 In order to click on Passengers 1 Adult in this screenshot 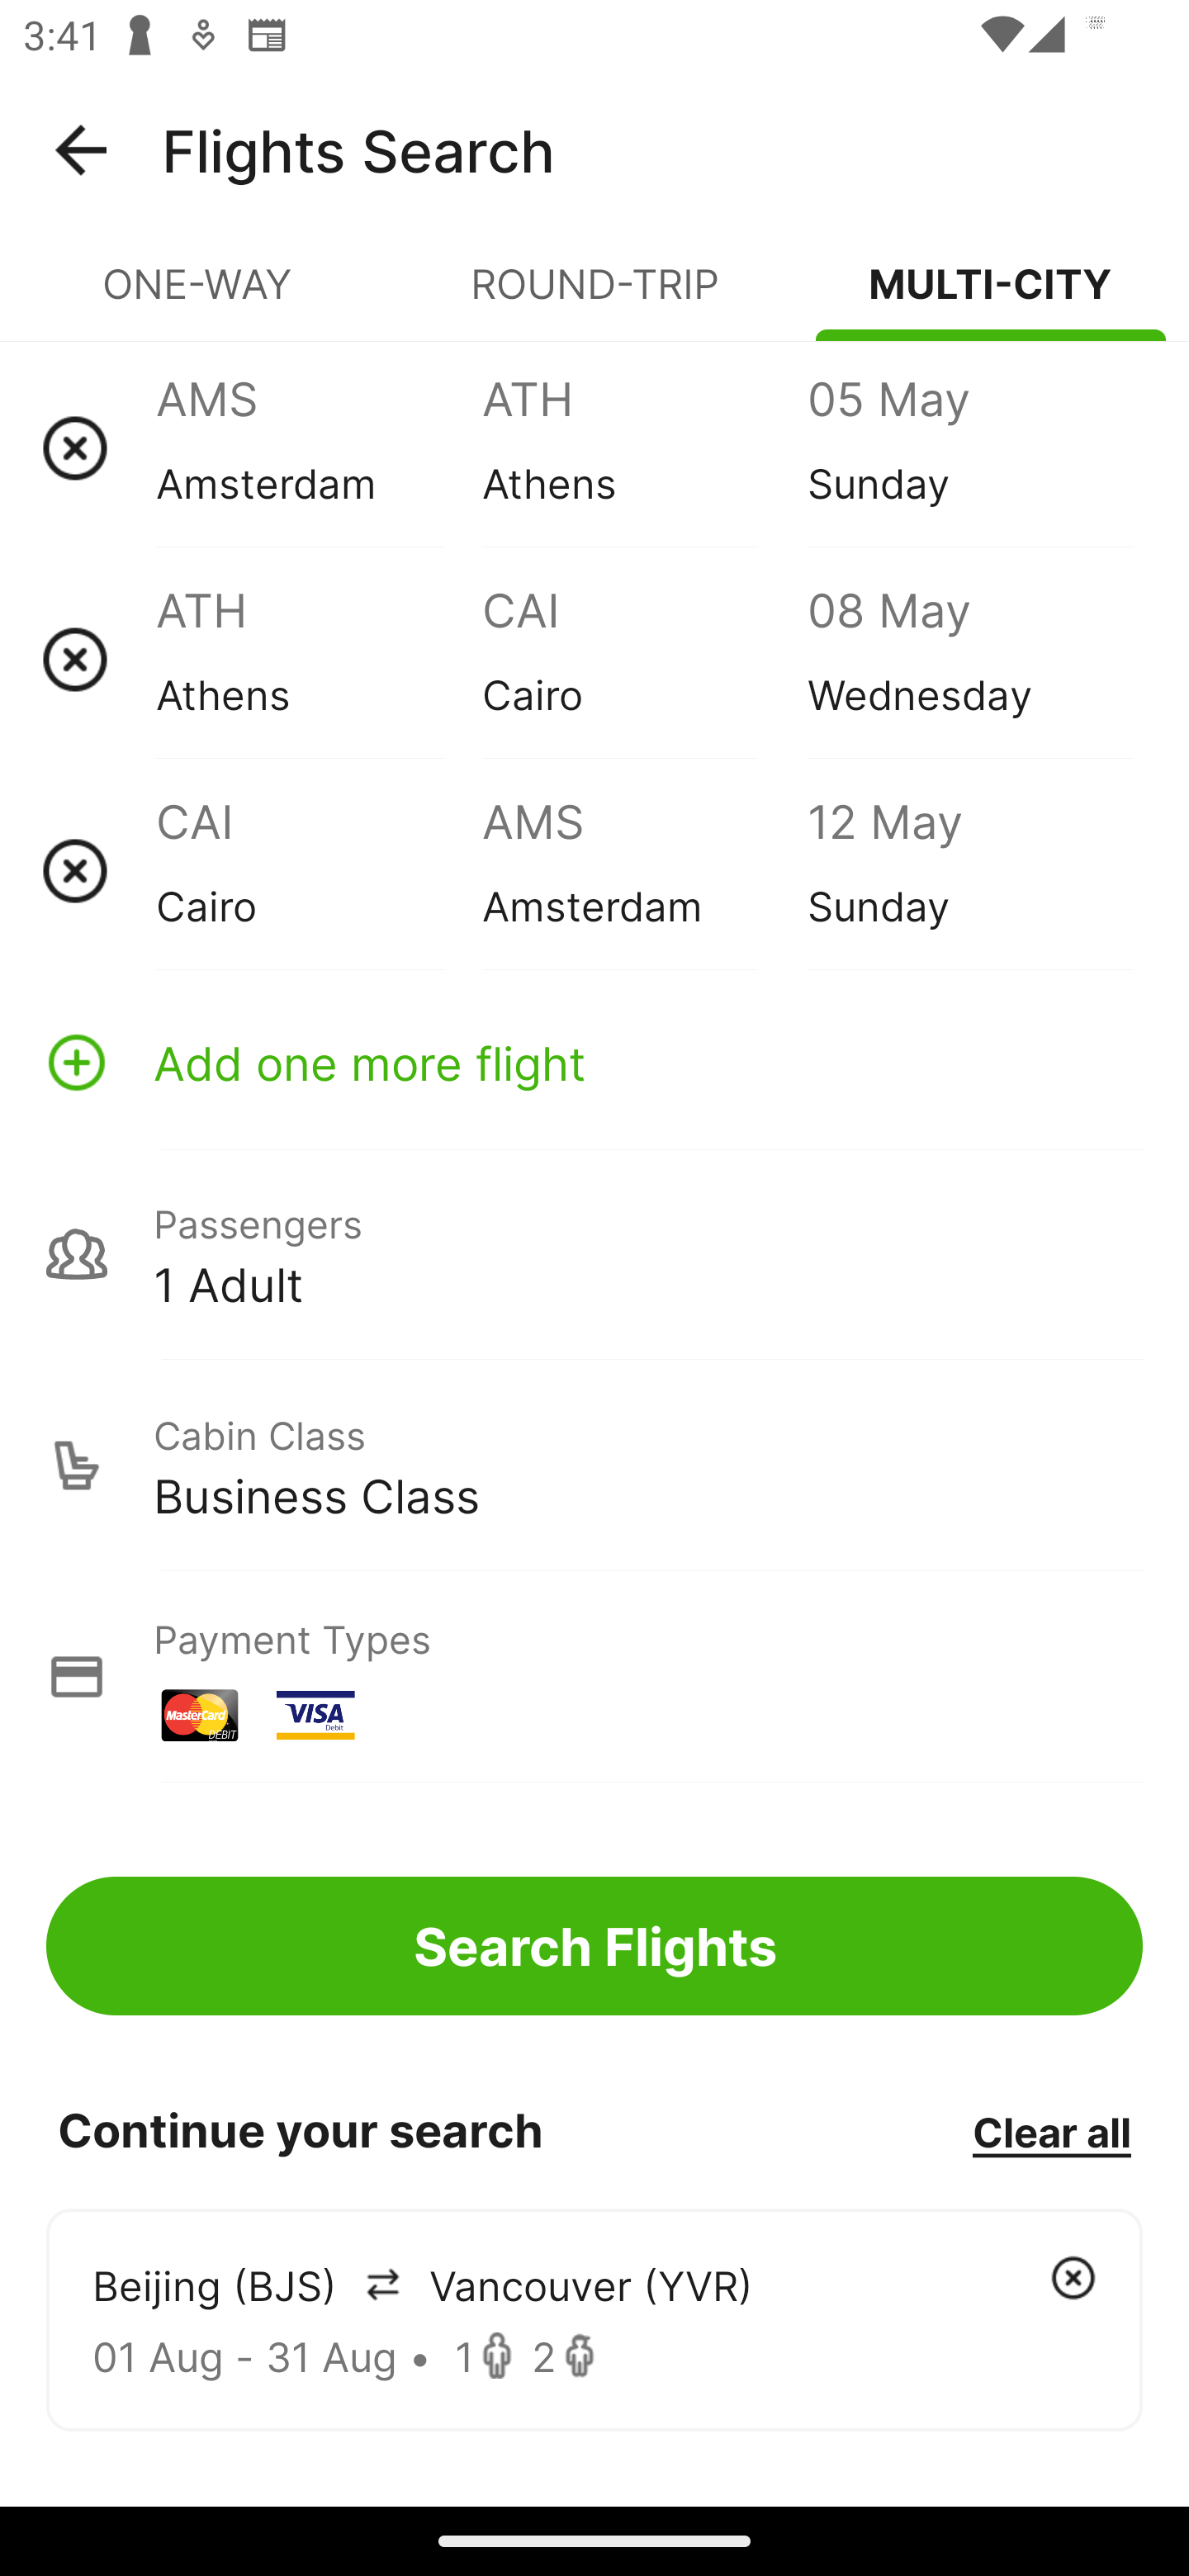, I will do `click(594, 1253)`.